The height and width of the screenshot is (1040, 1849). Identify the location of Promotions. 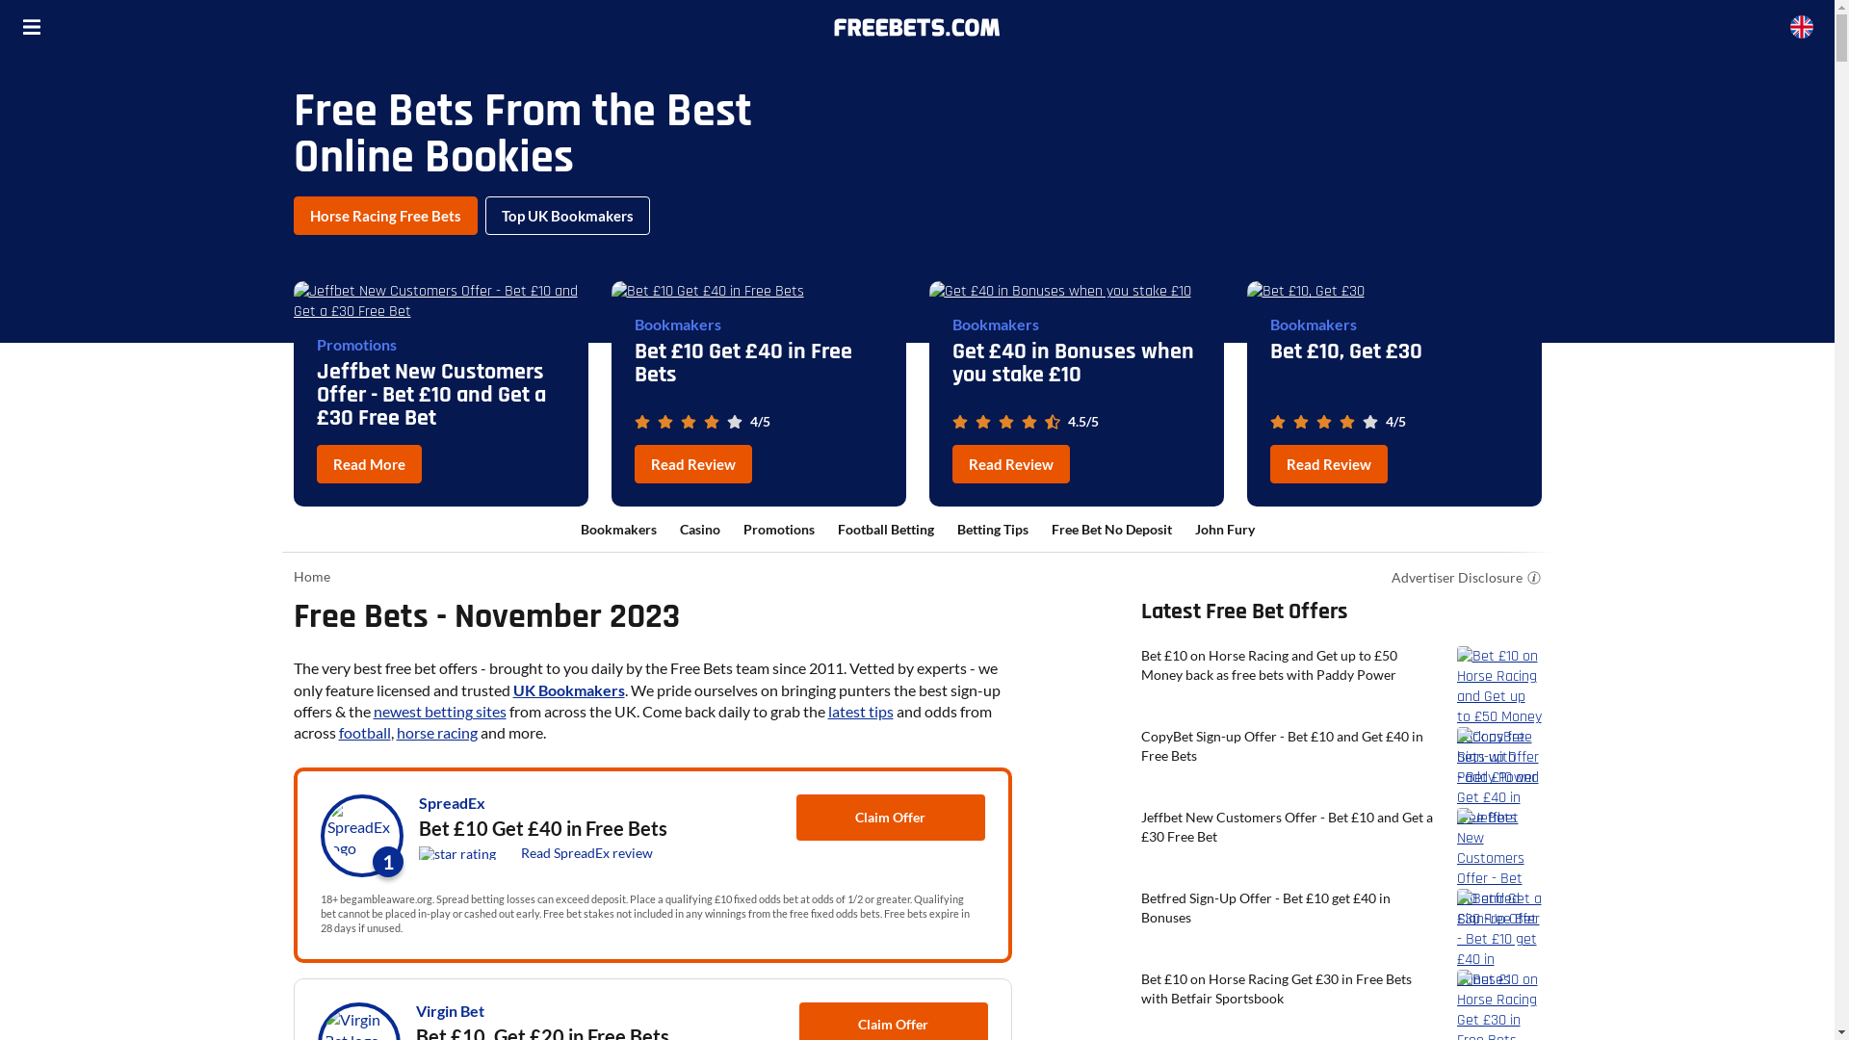
(779, 530).